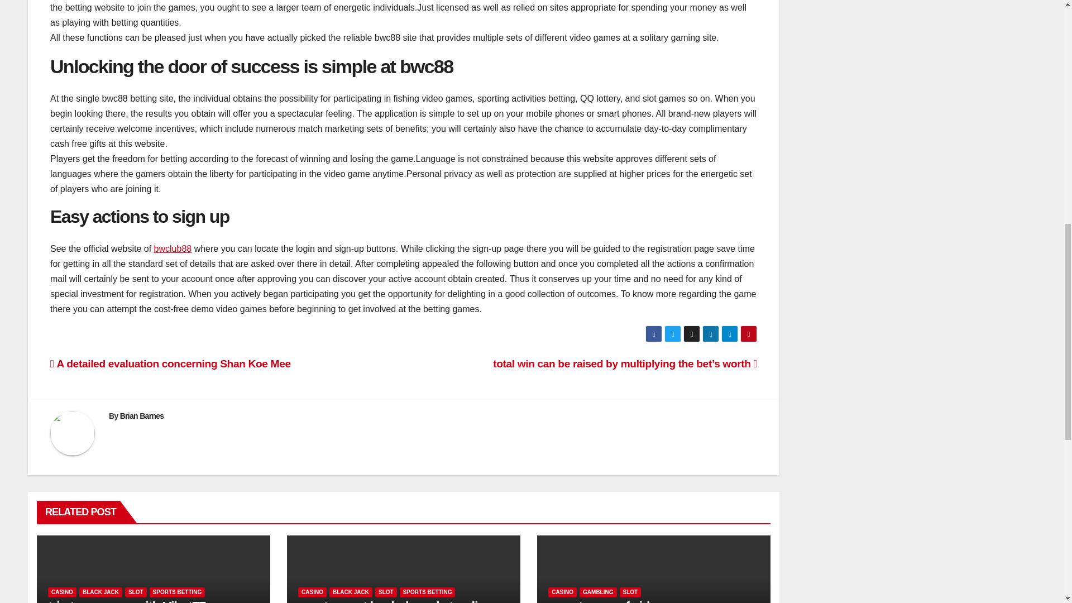  I want to click on bwclub88, so click(173, 248).